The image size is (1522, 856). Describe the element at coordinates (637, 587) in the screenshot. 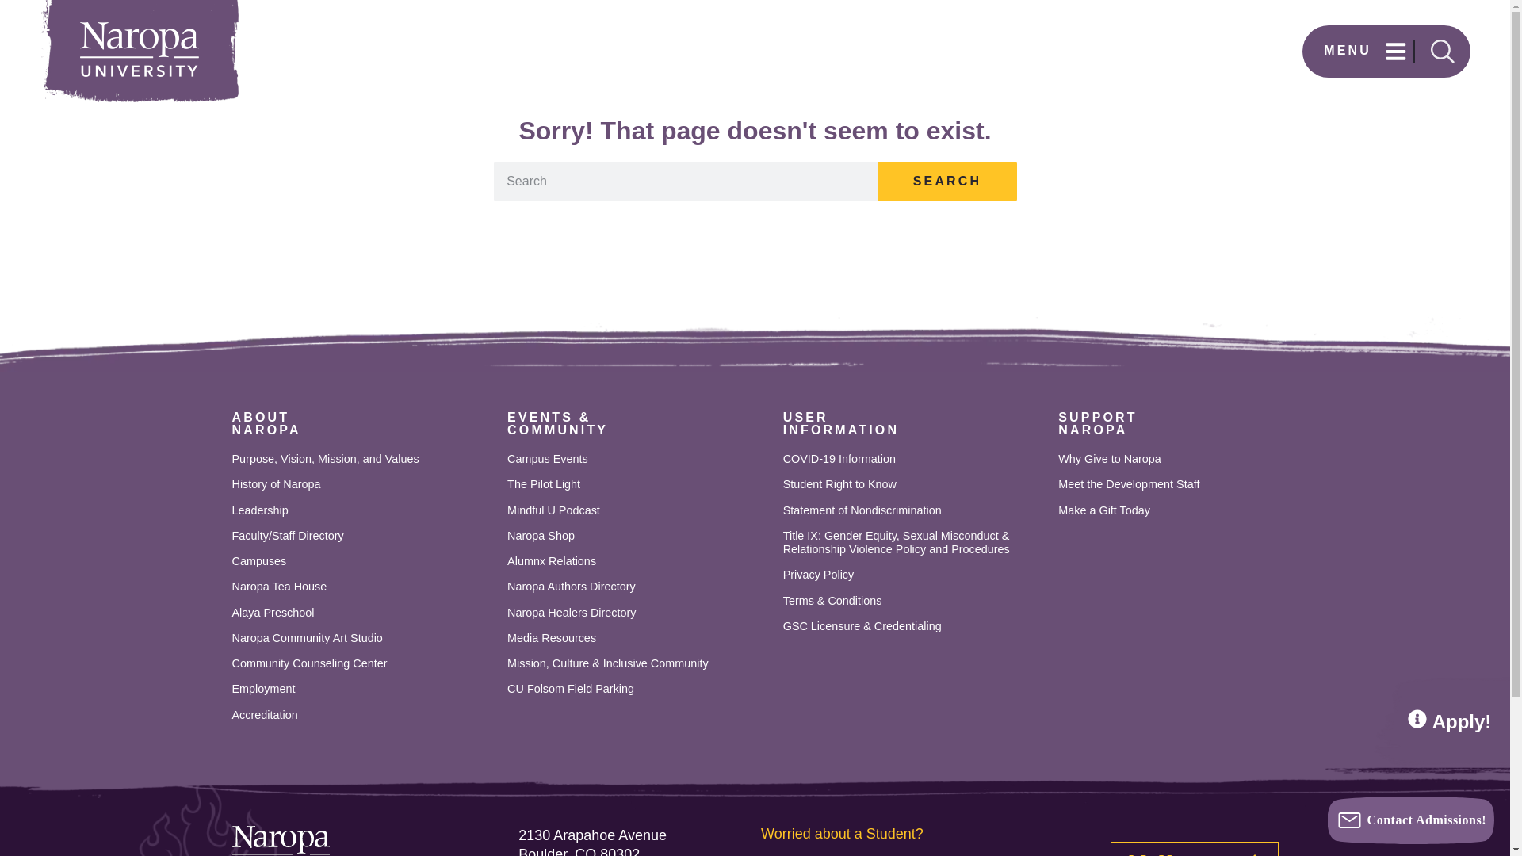

I see `Naropa Authors Directory` at that location.